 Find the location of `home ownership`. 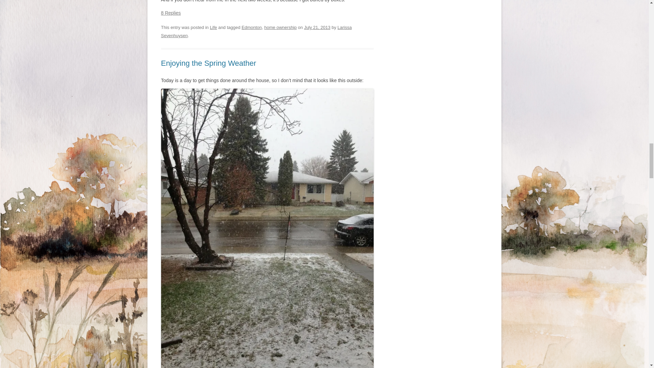

home ownership is located at coordinates (280, 27).